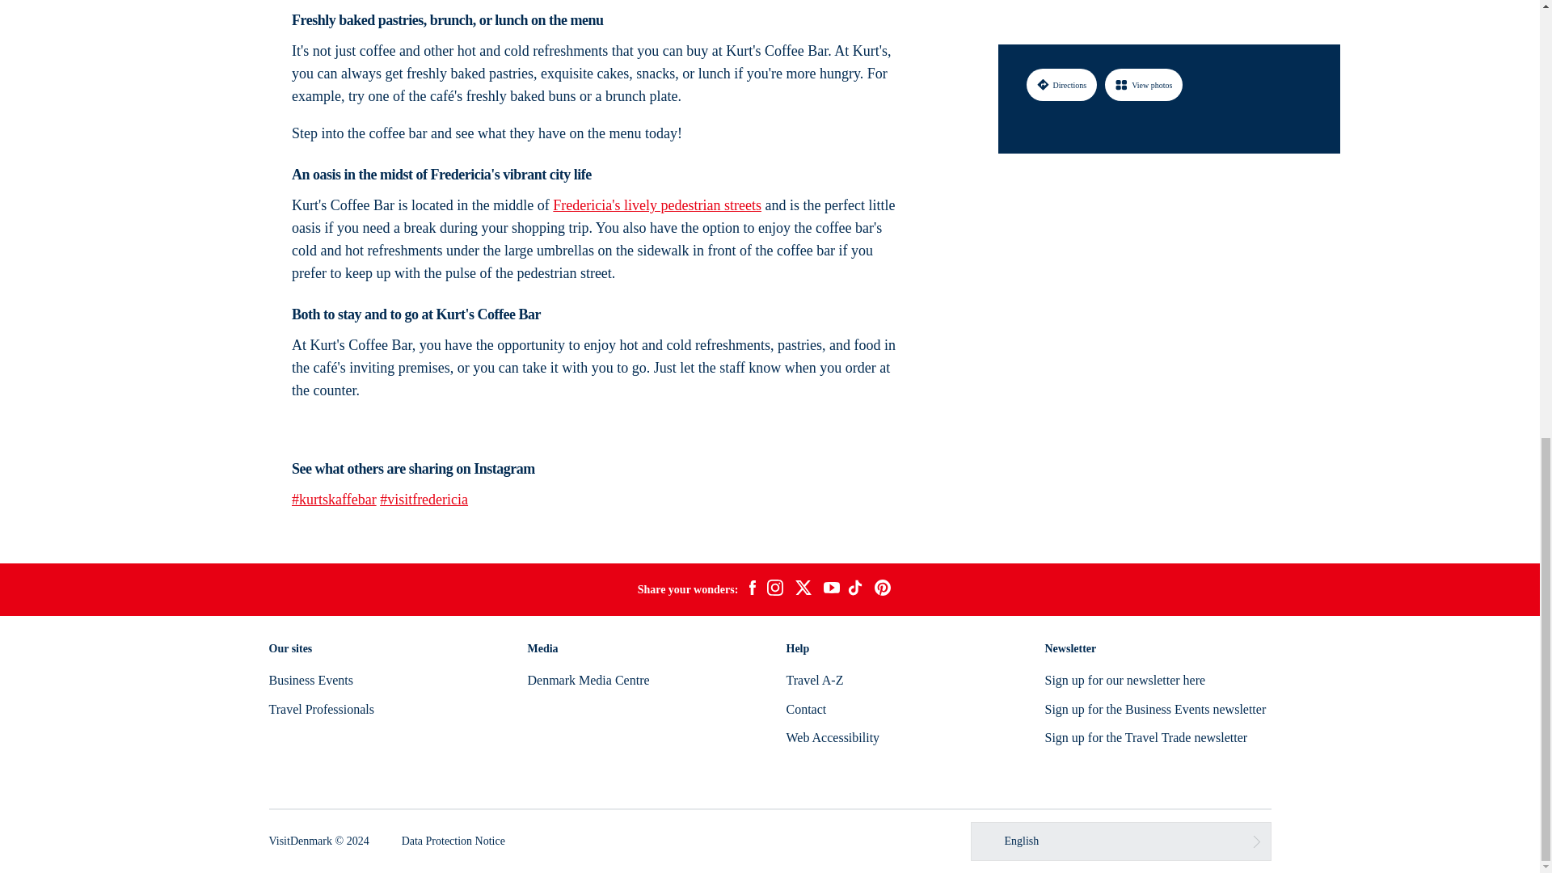  I want to click on instagram, so click(774, 590).